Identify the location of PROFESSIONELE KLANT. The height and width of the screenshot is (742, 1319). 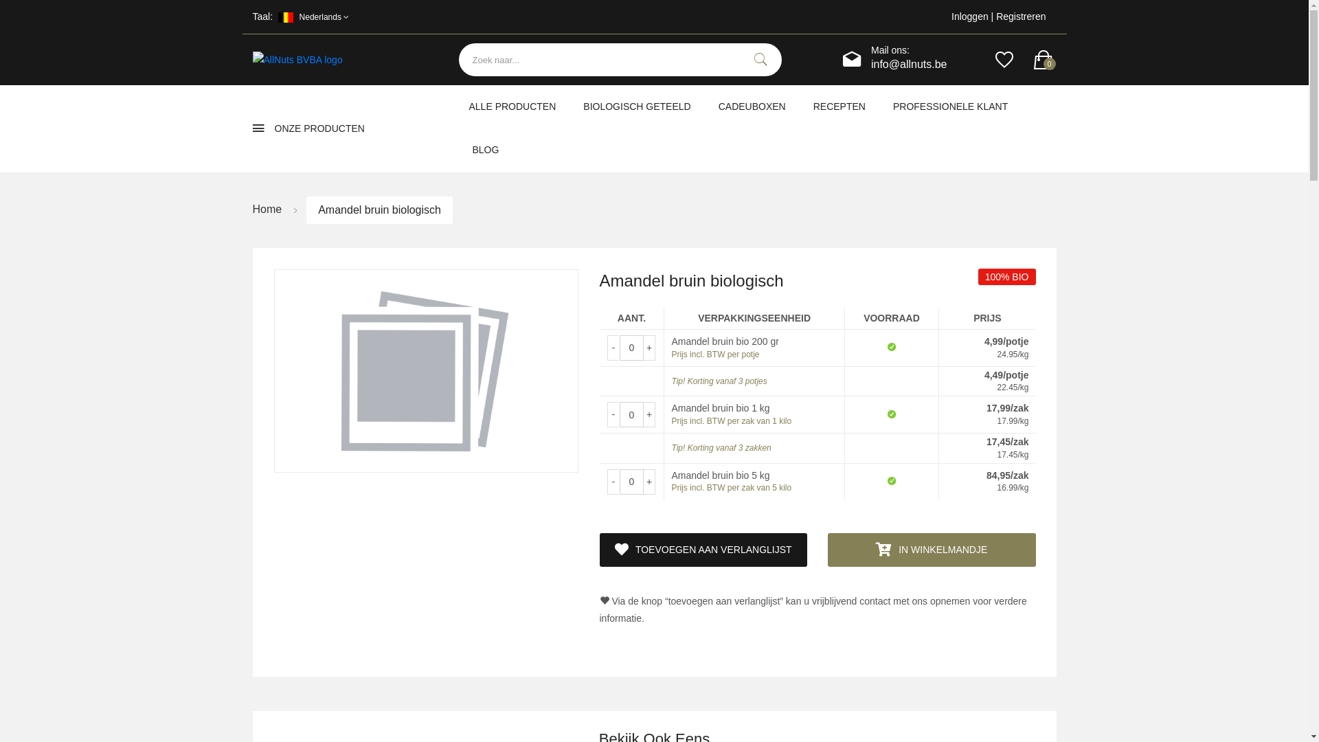
(951, 107).